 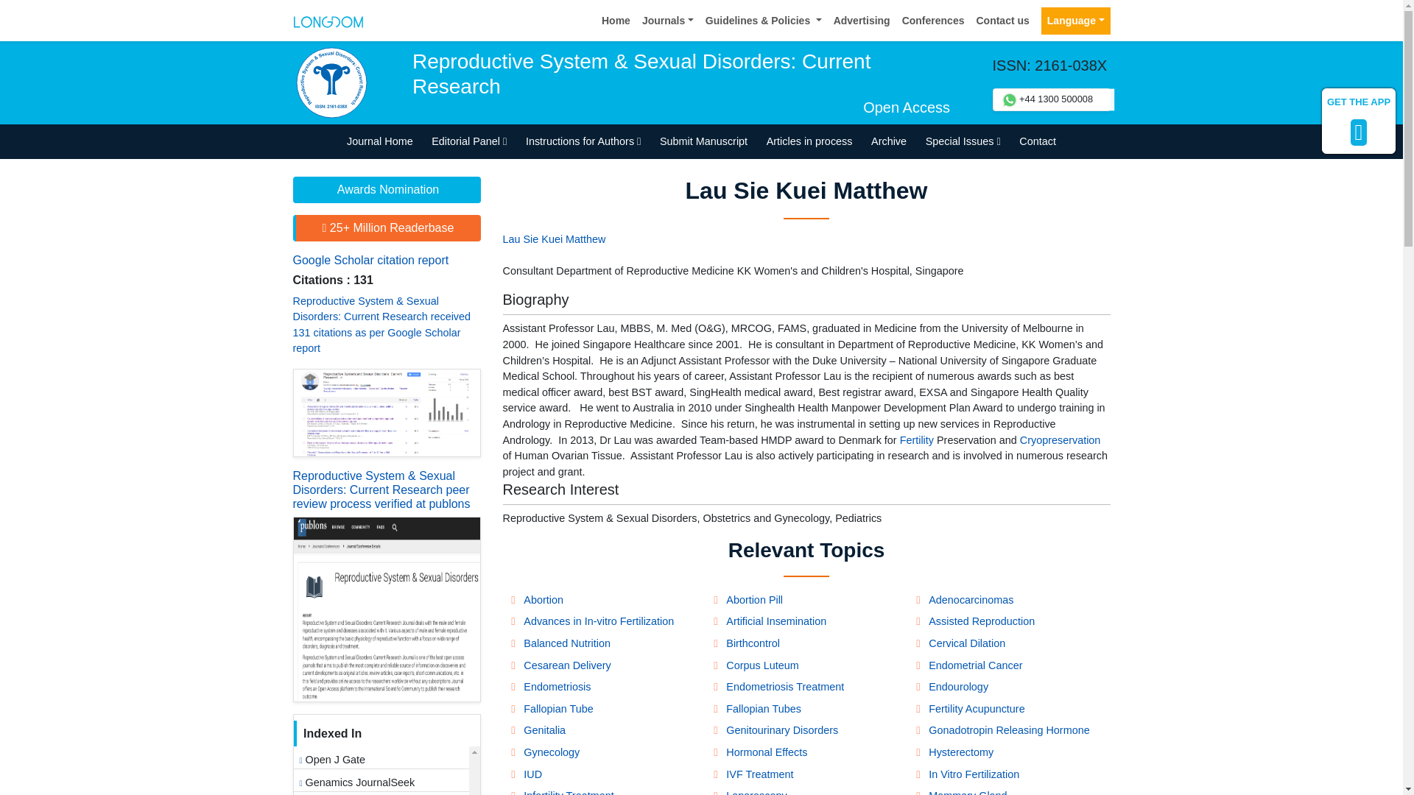 I want to click on Instructions for Authors, so click(x=583, y=141).